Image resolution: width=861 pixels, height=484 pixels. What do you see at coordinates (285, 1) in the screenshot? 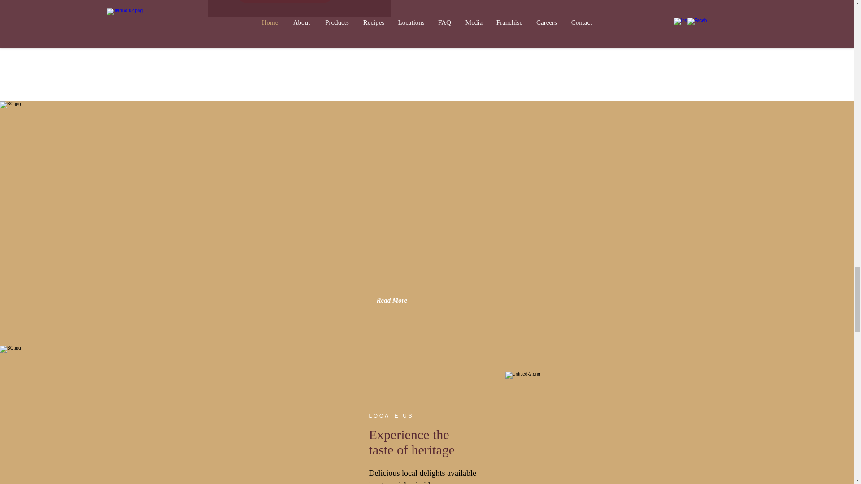
I see `Products` at bounding box center [285, 1].